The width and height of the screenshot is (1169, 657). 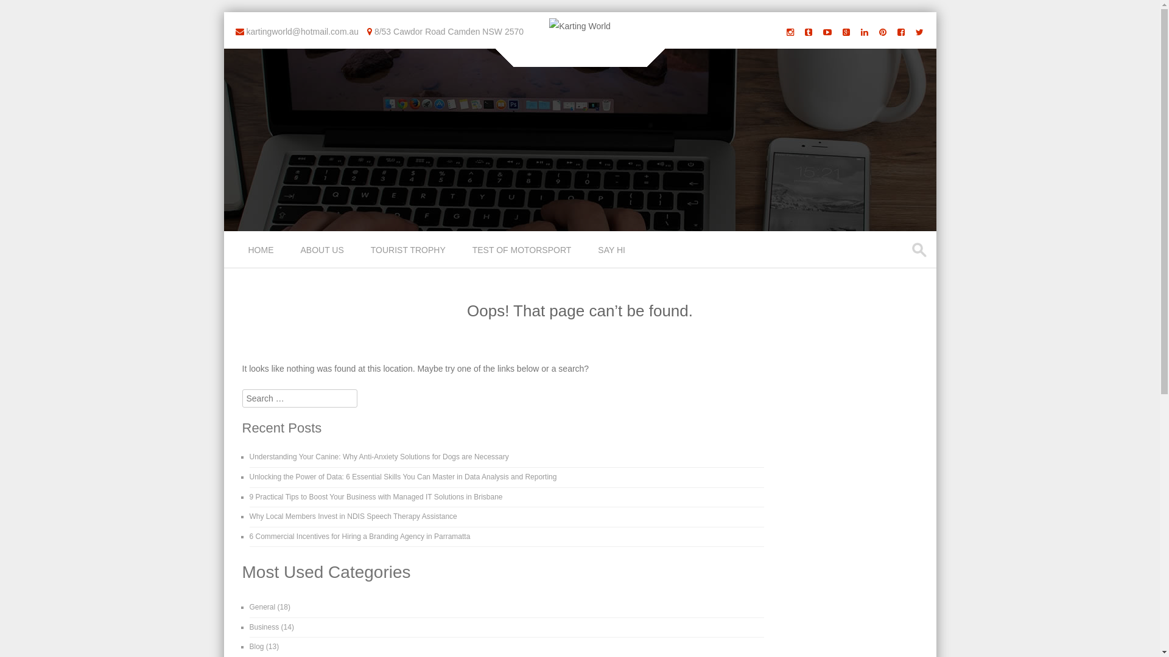 What do you see at coordinates (613, 249) in the screenshot?
I see `SAY HI` at bounding box center [613, 249].